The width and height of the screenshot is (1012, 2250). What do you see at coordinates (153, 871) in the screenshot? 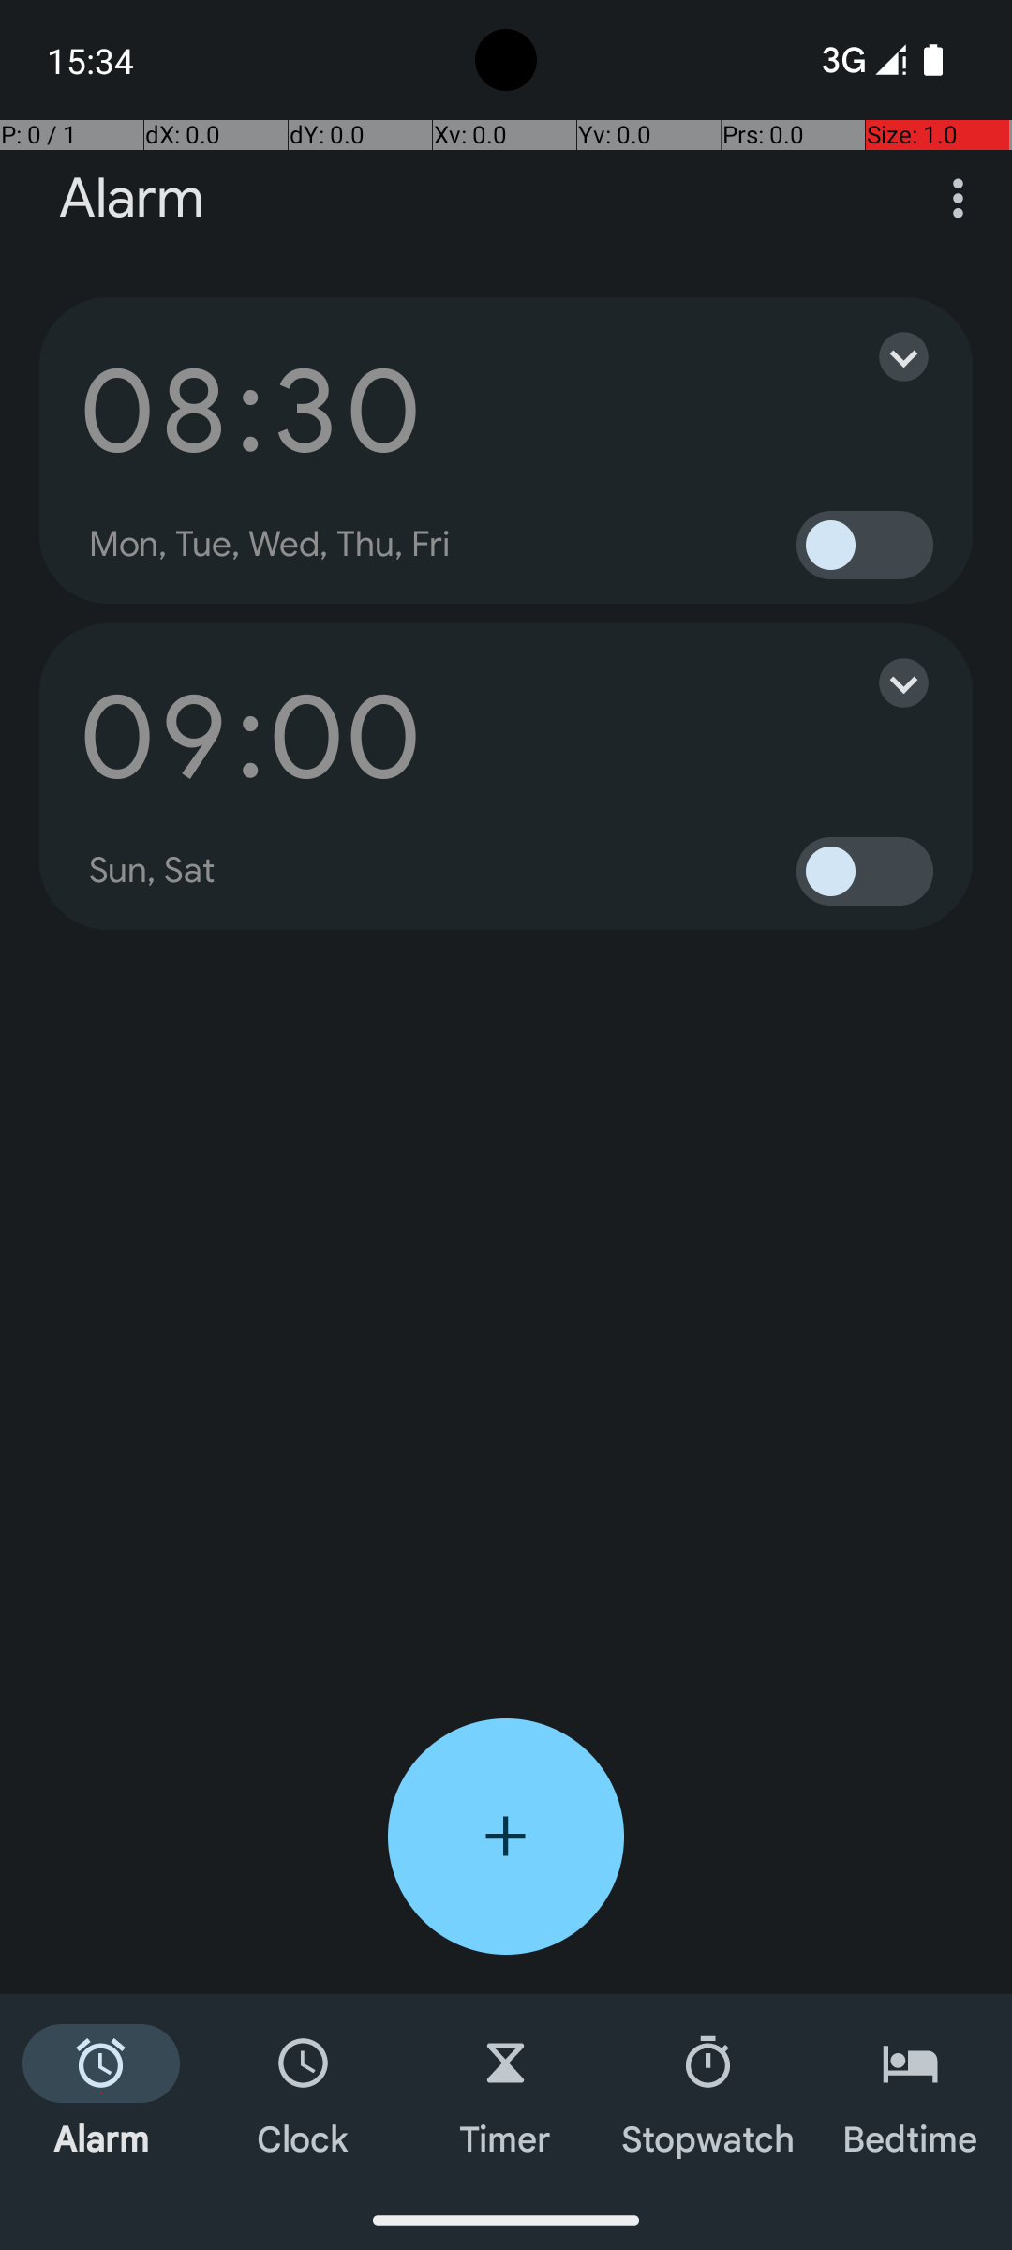
I see `Sun, Sat` at bounding box center [153, 871].